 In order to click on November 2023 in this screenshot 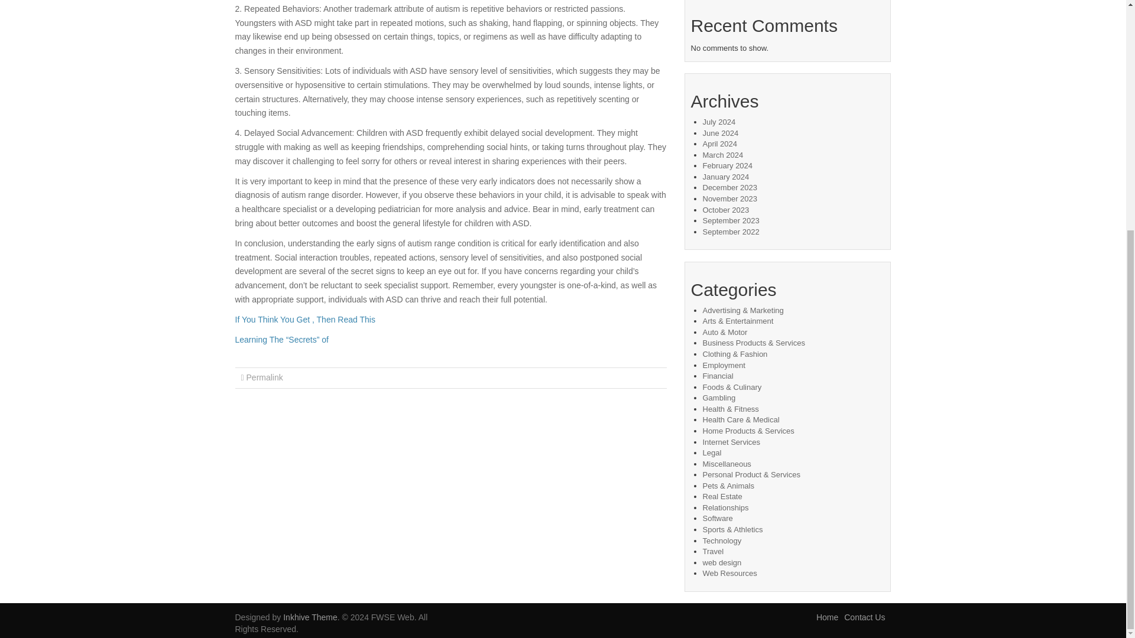, I will do `click(729, 198)`.